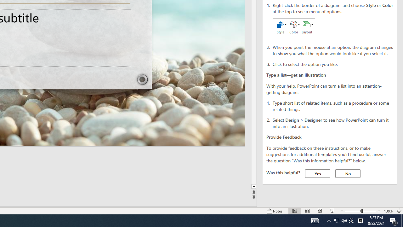 The width and height of the screenshot is (403, 227). Describe the element at coordinates (317, 173) in the screenshot. I see `Yes` at that location.